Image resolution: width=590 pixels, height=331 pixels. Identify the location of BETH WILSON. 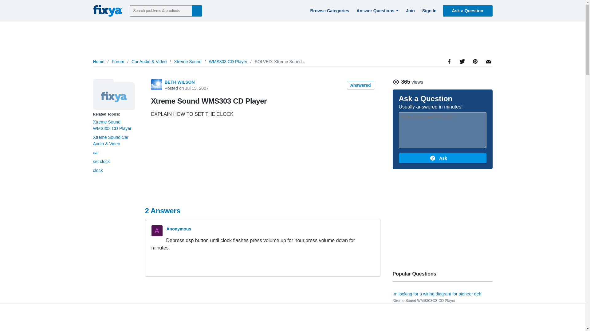
(179, 82).